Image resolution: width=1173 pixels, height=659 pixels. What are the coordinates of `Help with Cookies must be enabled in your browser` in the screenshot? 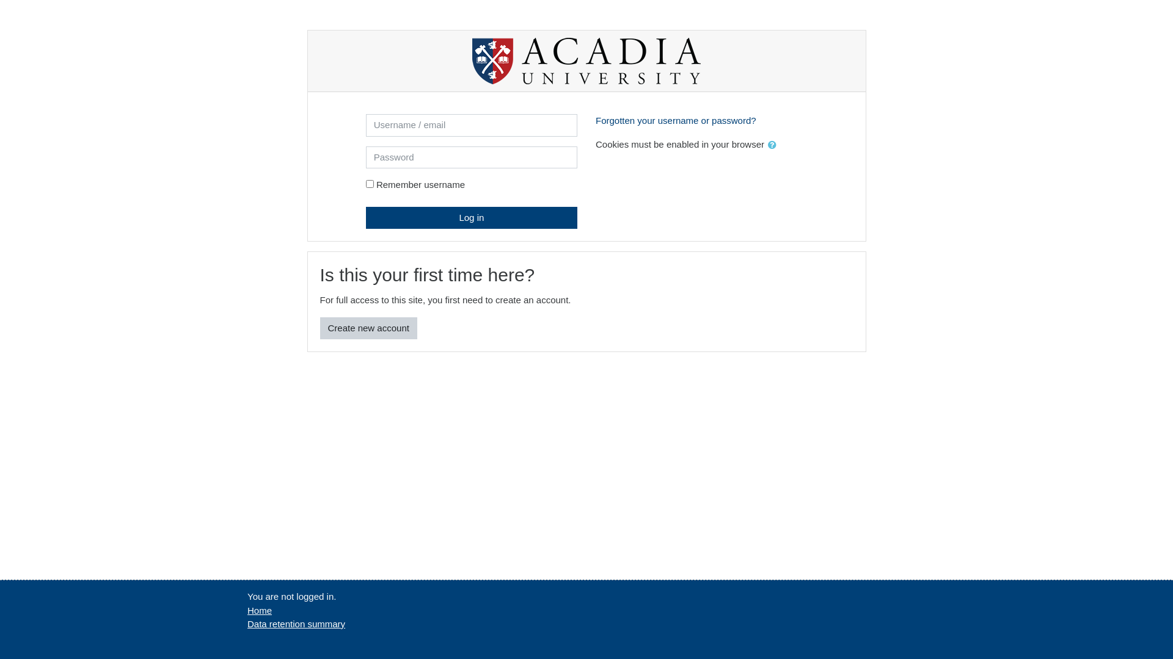 It's located at (772, 144).